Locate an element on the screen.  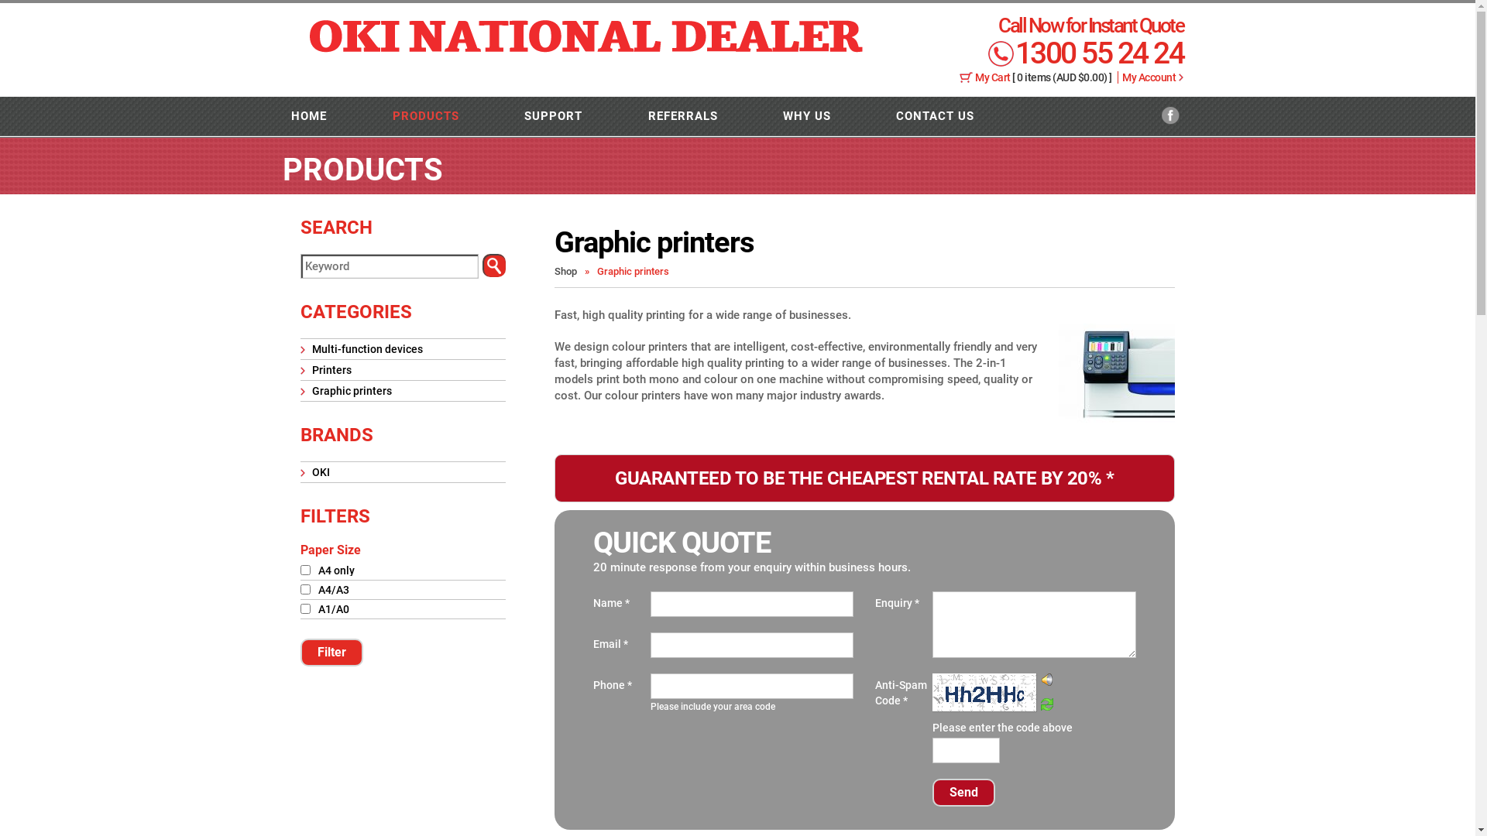
My Cart is located at coordinates (994, 77).